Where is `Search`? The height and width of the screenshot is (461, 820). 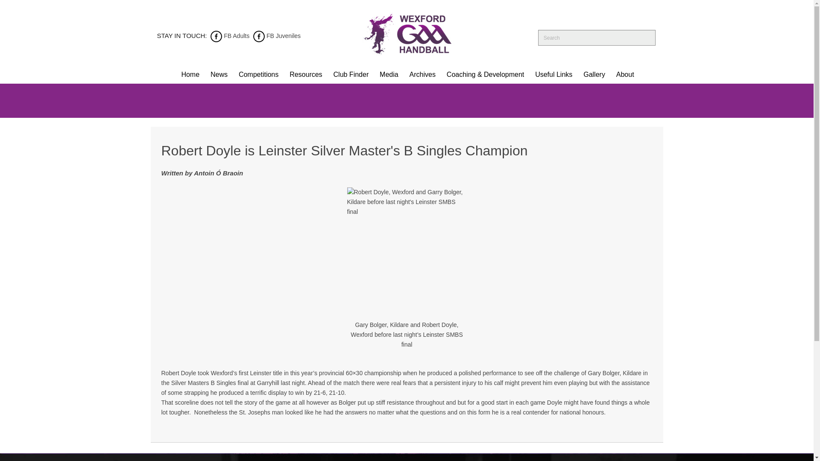 Search is located at coordinates (645, 38).